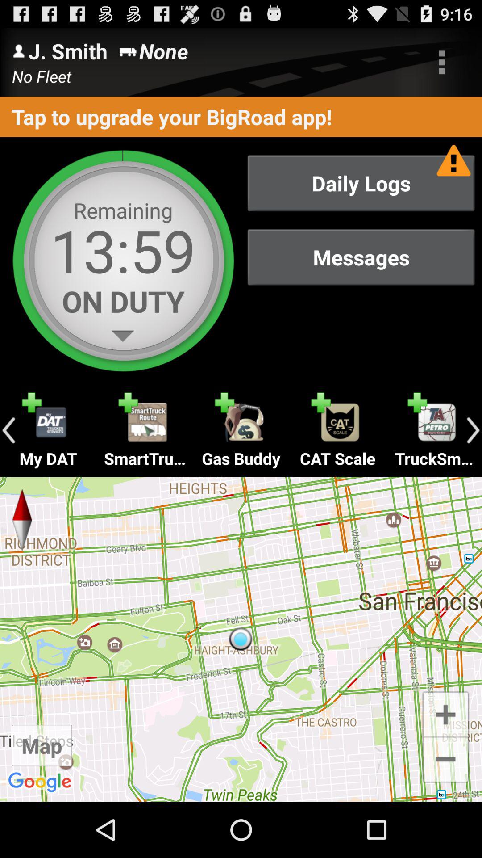  Describe the element at coordinates (241, 116) in the screenshot. I see `press the tap to upgrade at the top` at that location.